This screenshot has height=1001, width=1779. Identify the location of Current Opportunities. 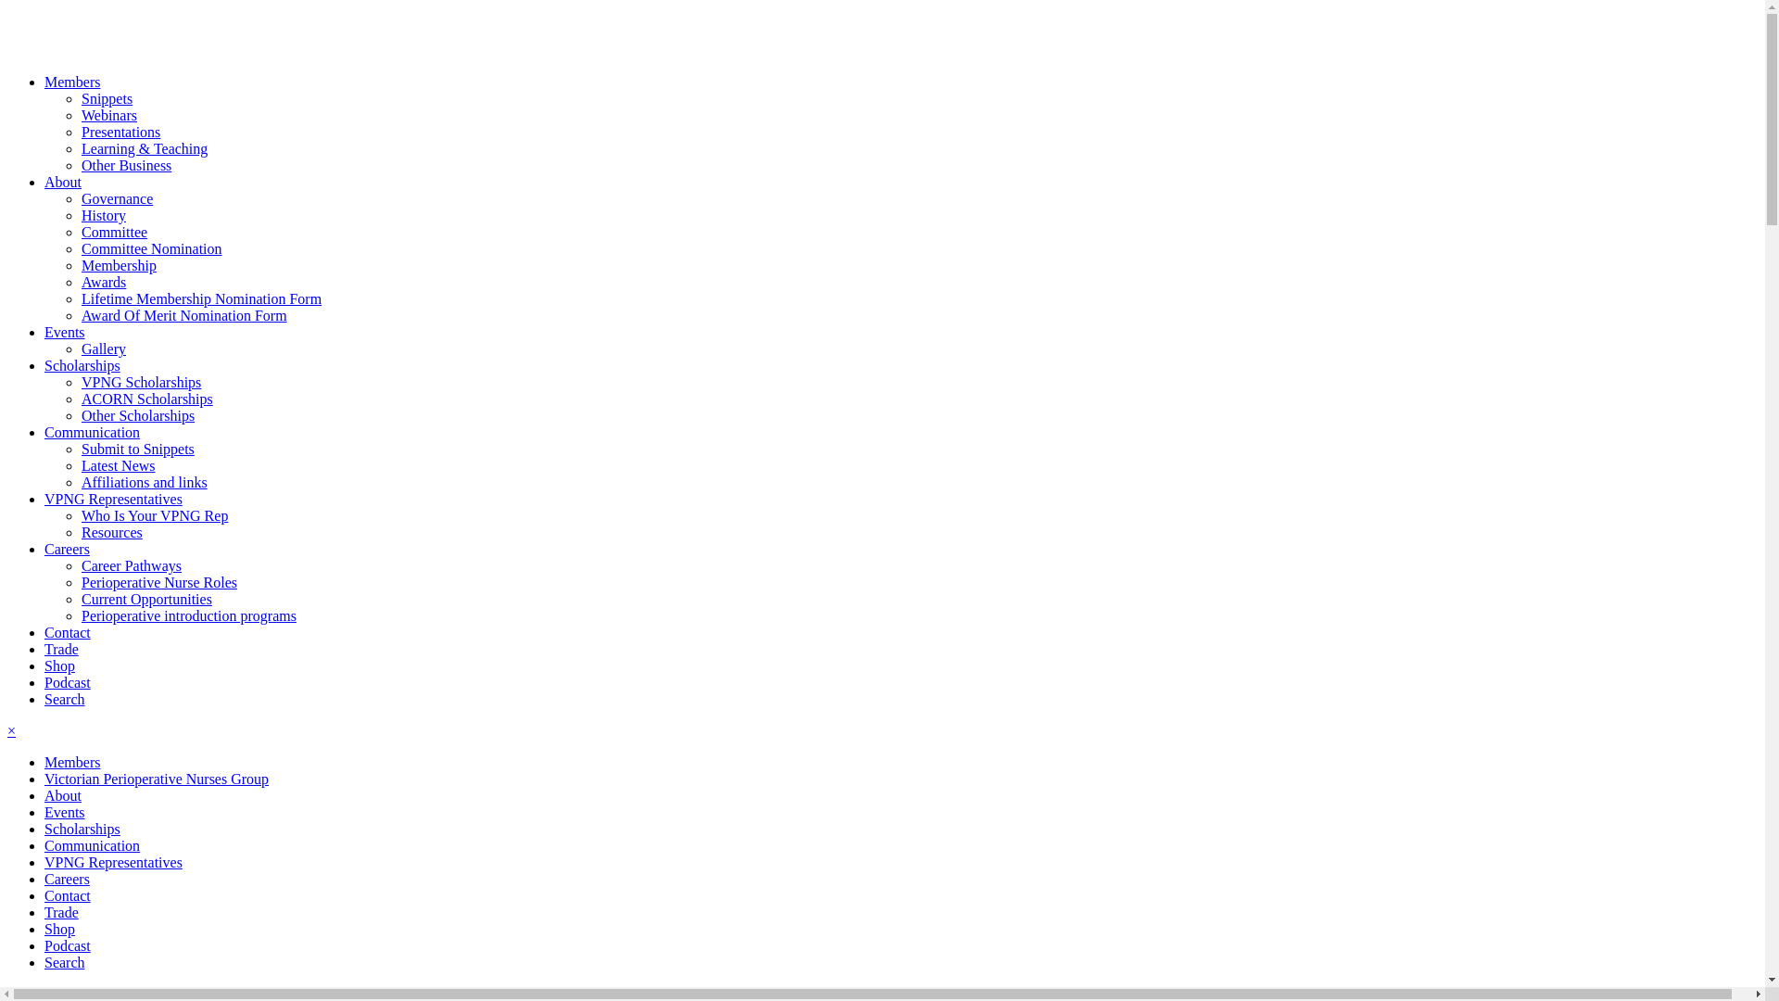
(146, 599).